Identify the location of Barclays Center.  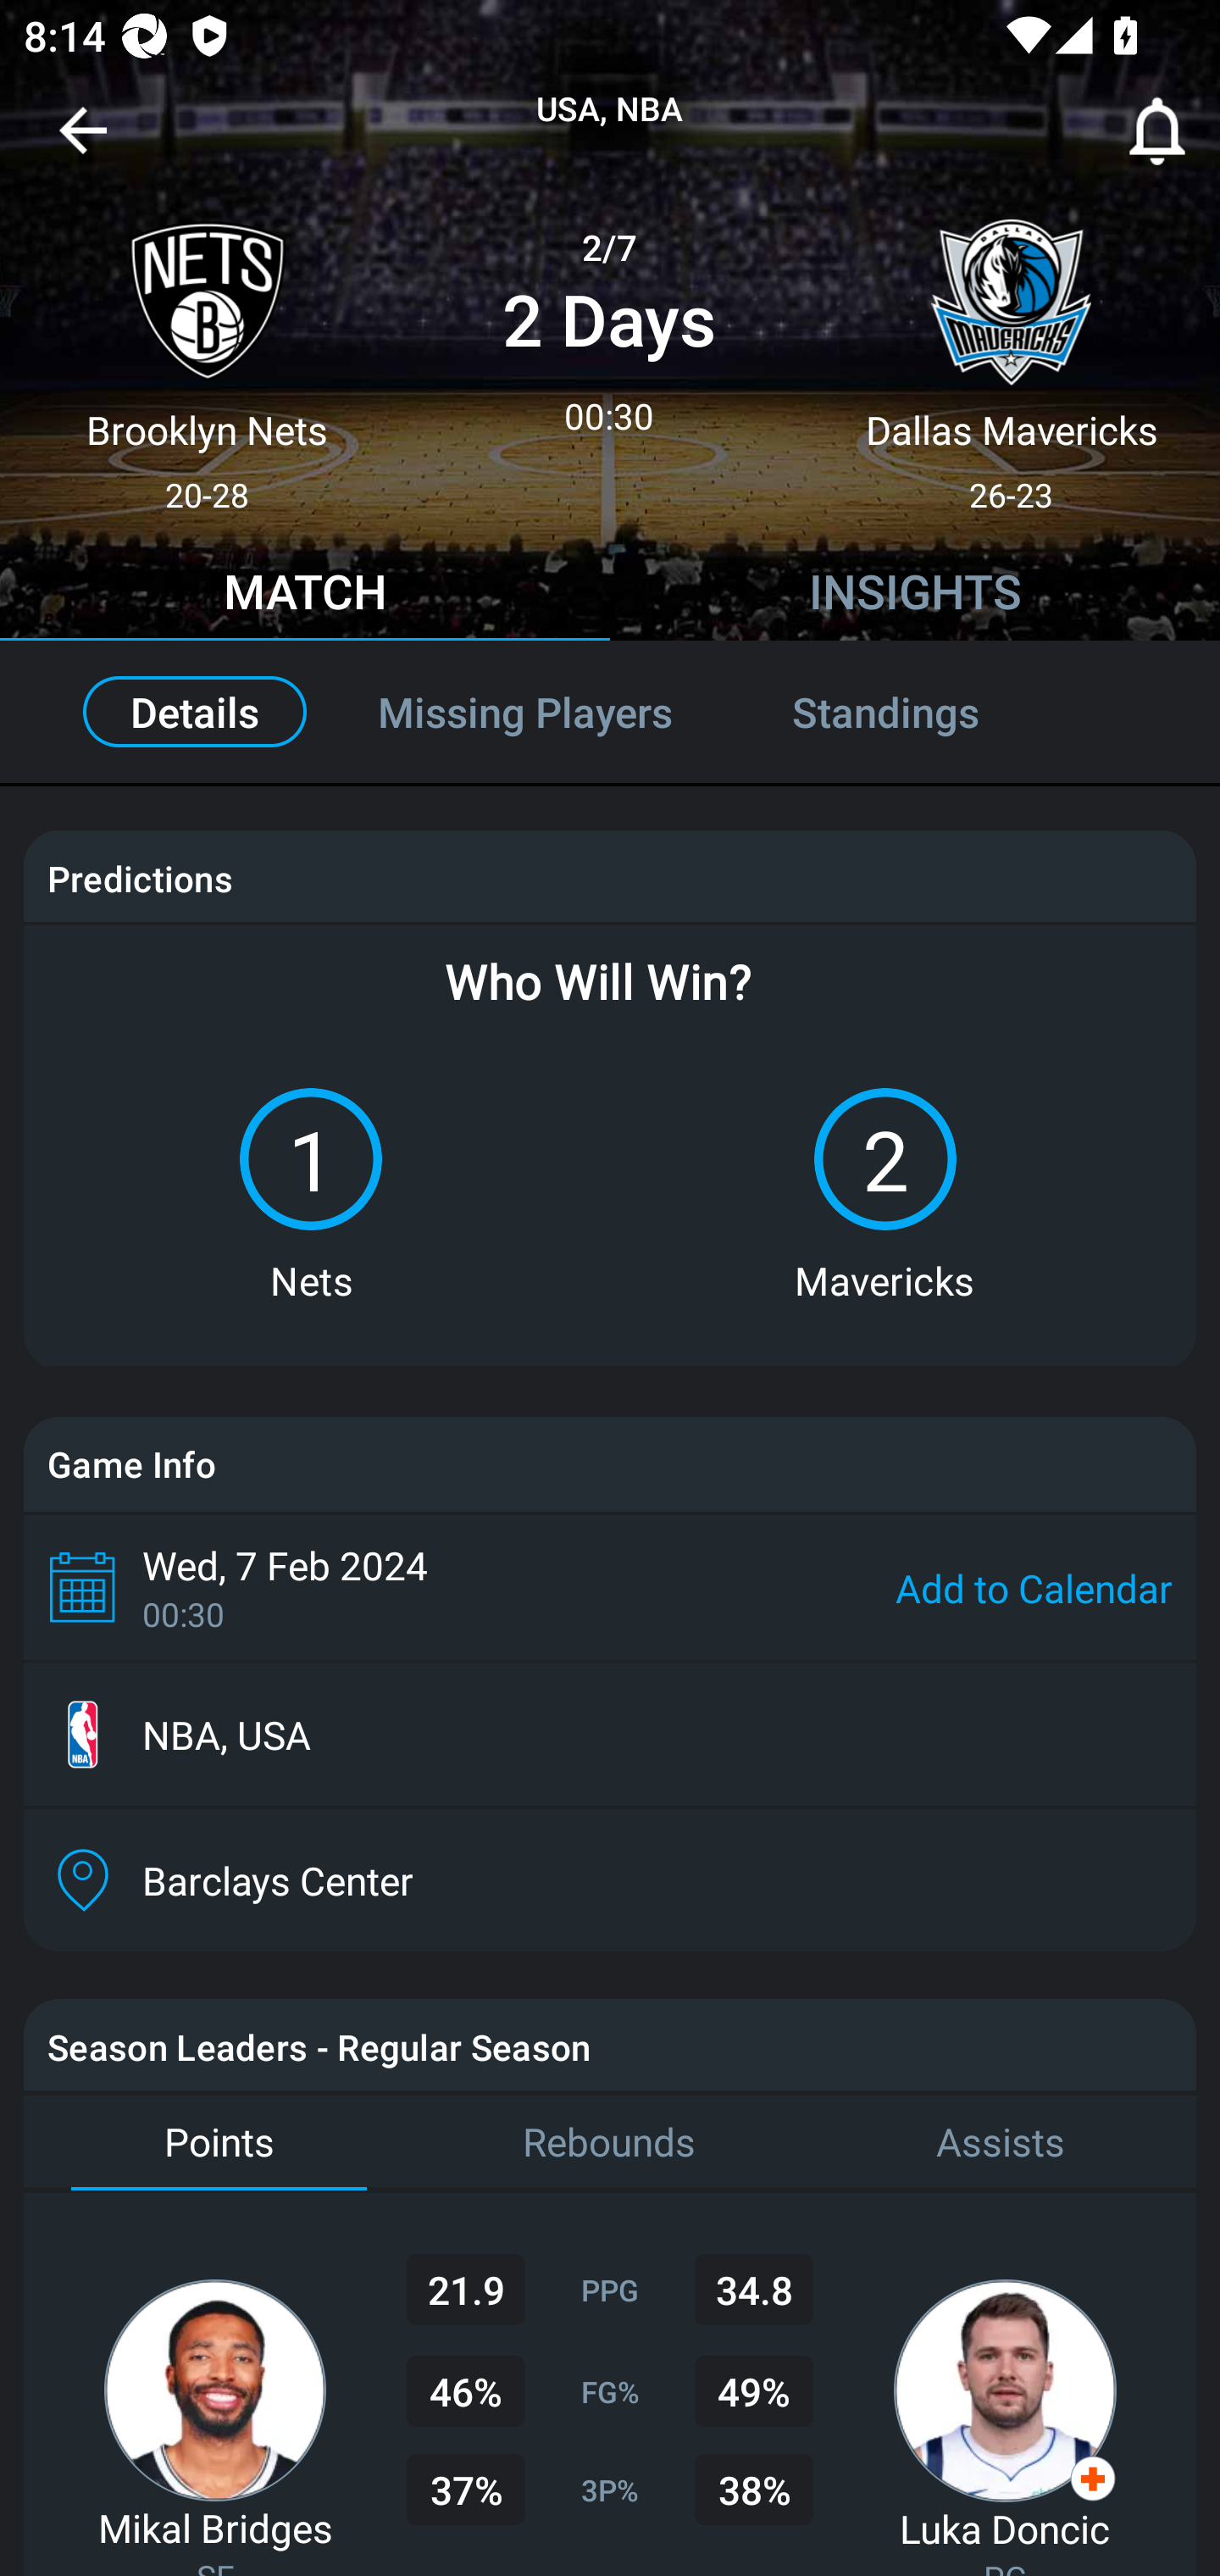
(610, 1880).